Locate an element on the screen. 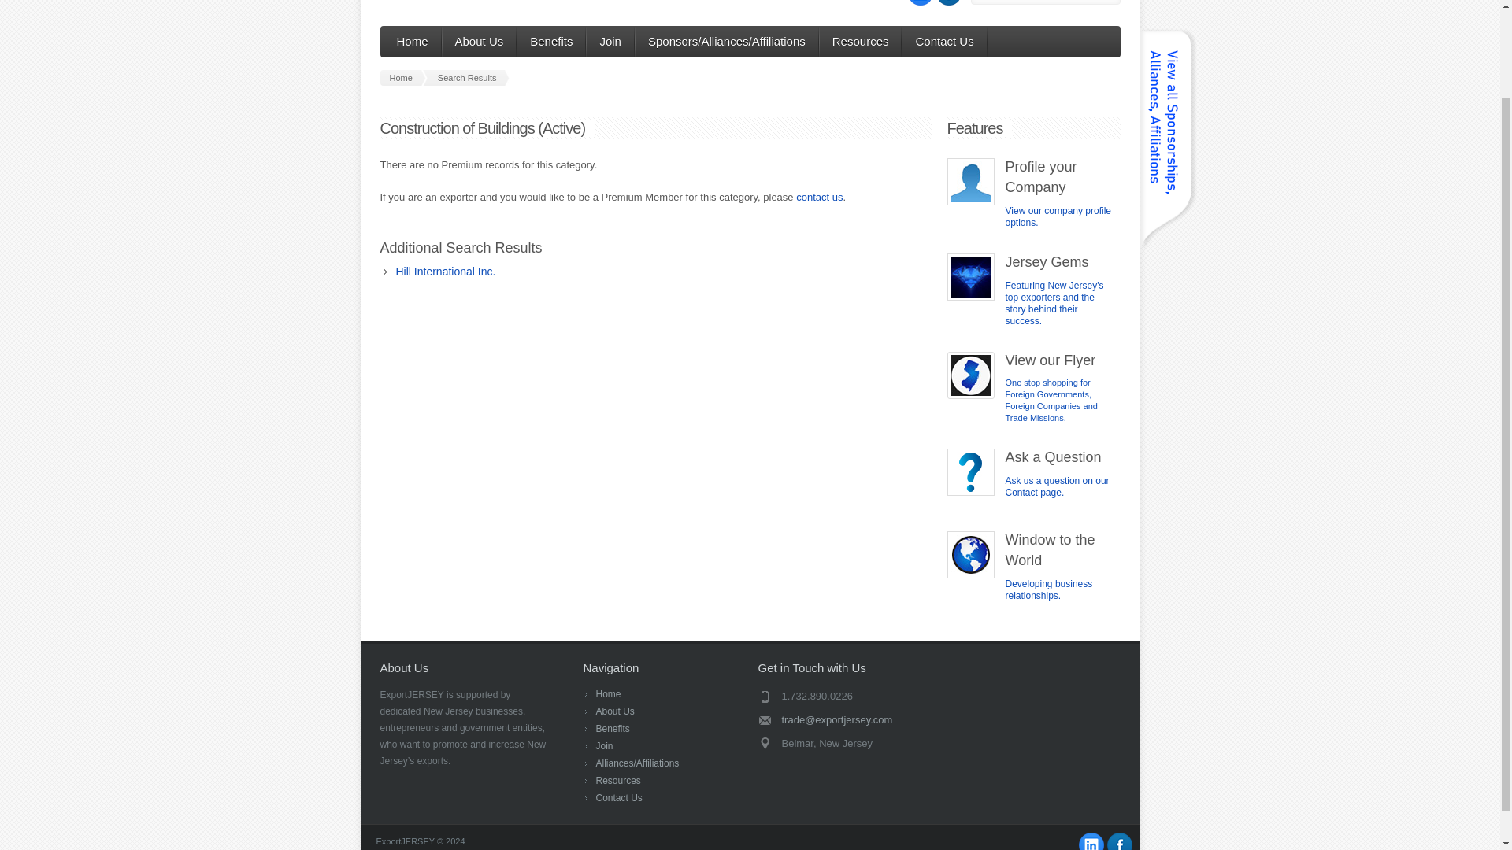  Enter Product Keyword is located at coordinates (1045, 2).